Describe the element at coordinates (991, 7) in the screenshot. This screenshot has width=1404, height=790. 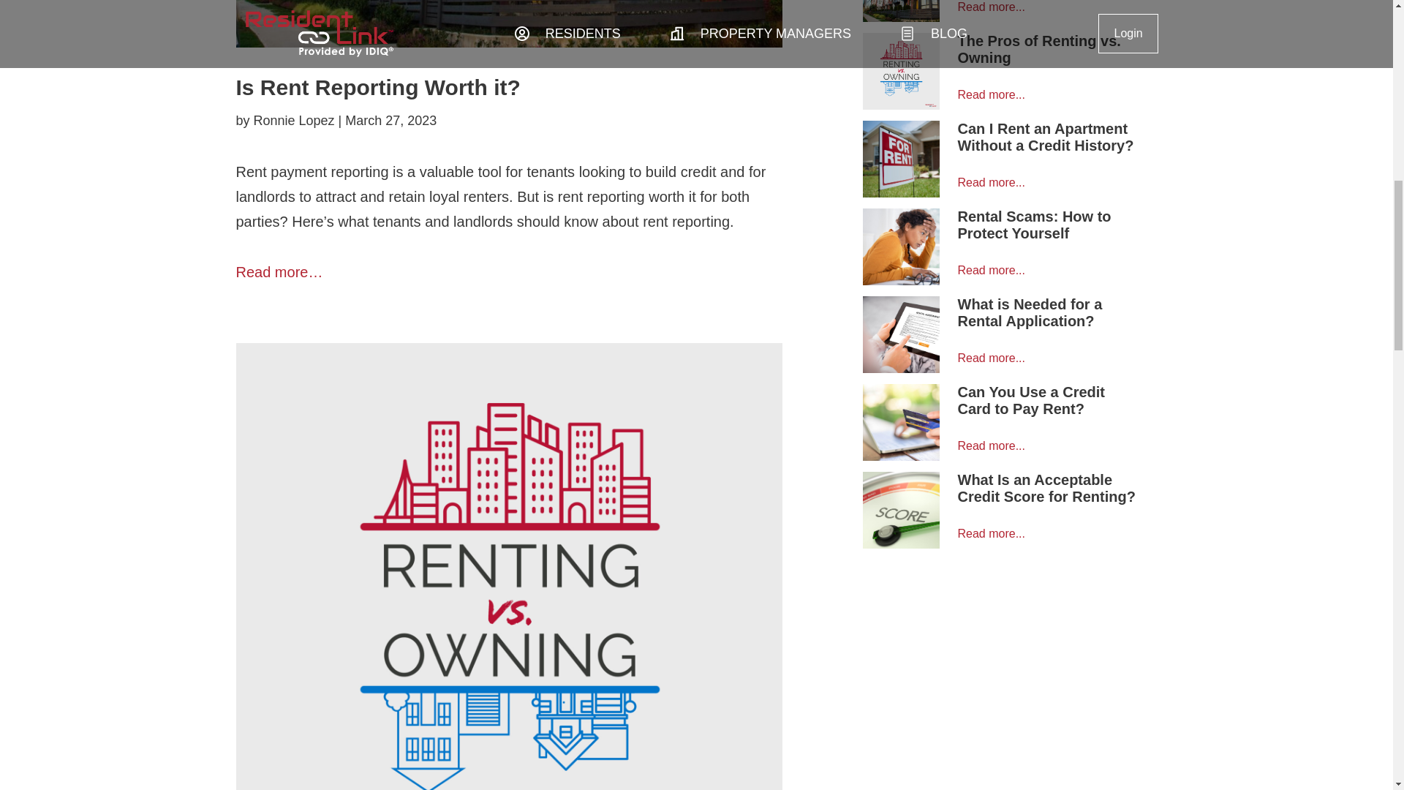
I see `Read more...` at that location.